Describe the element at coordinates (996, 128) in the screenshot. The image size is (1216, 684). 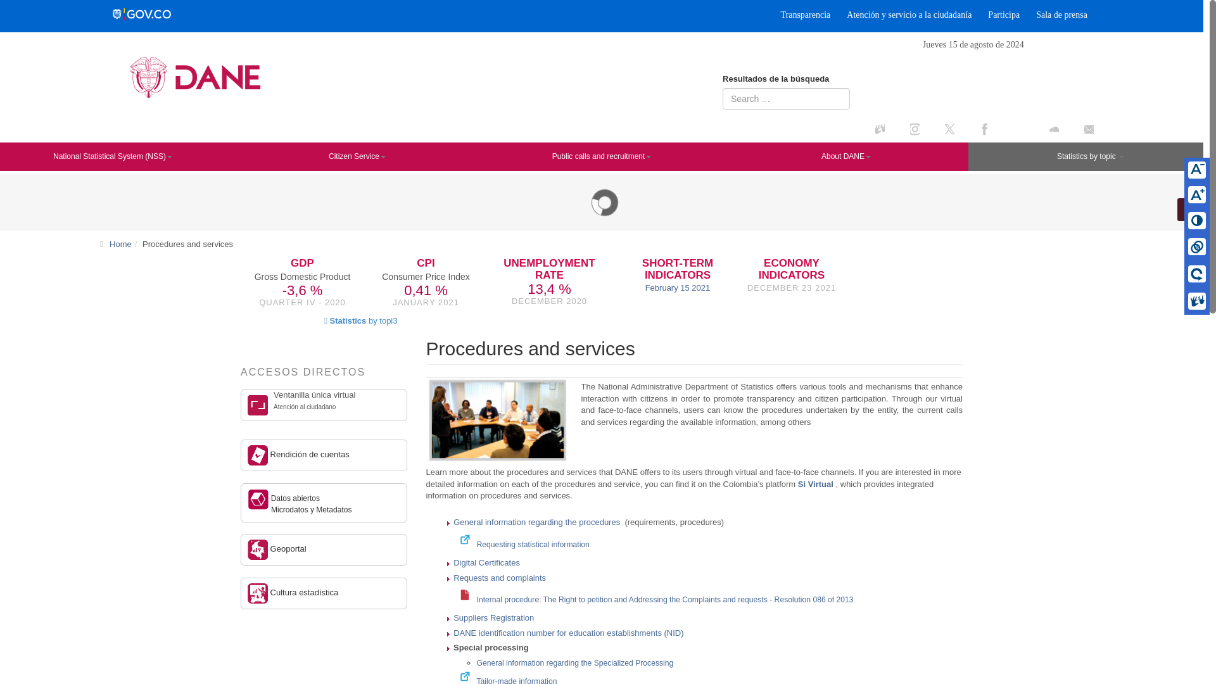
I see `facebook` at that location.